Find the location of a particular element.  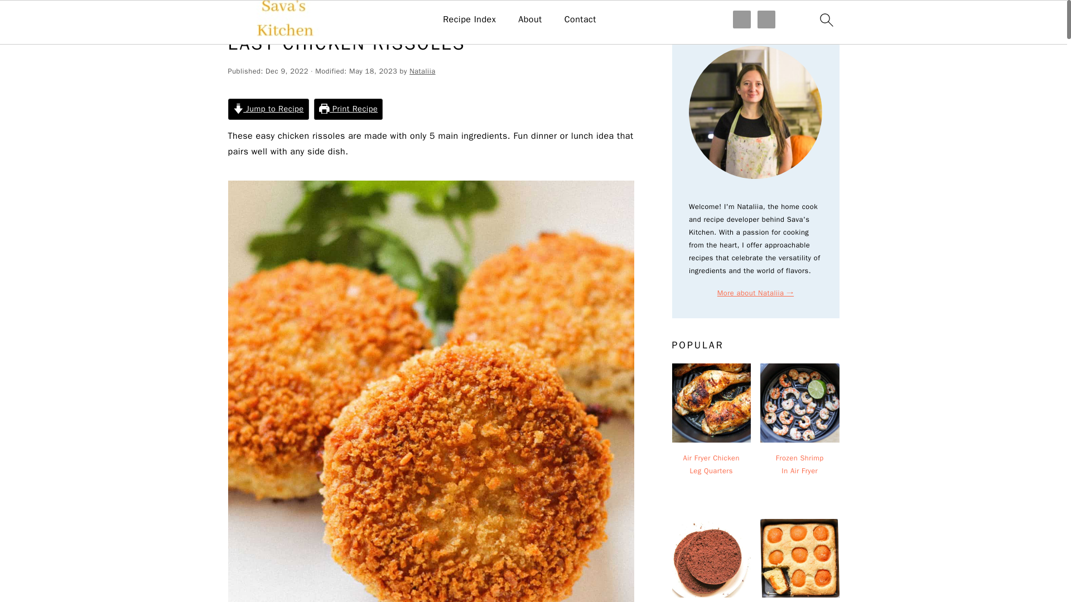

search icon is located at coordinates (826, 22).